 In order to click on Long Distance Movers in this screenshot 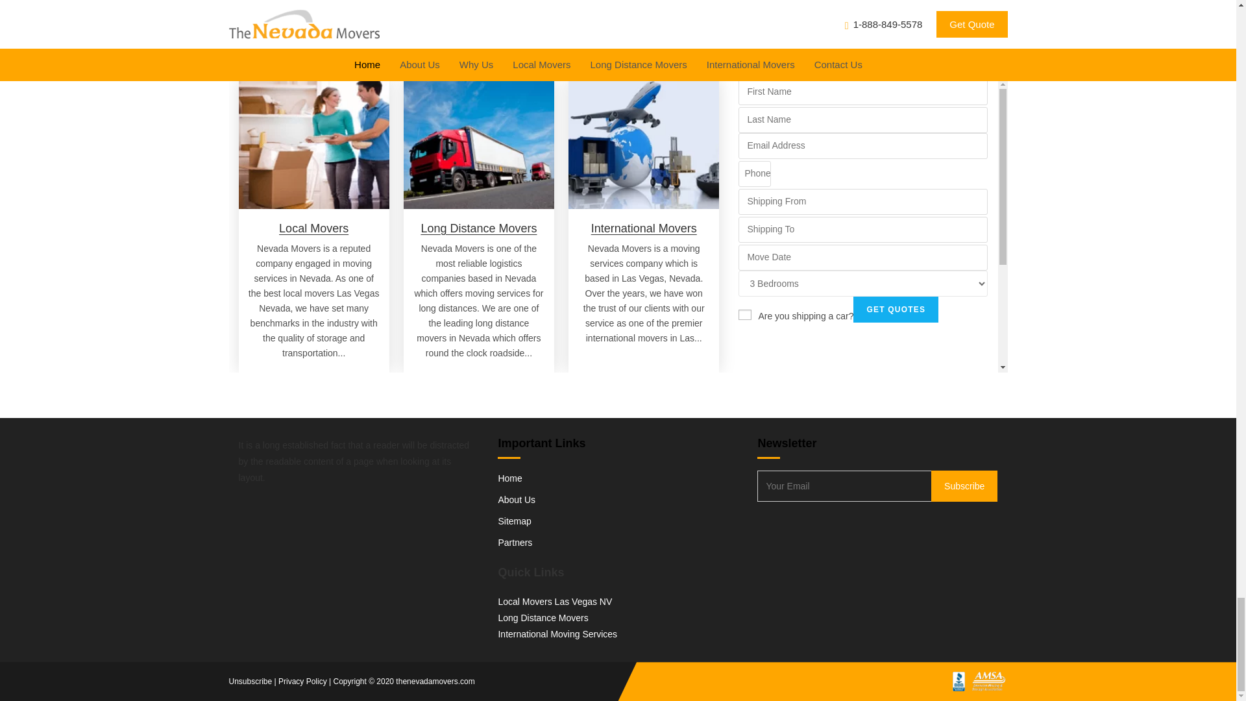, I will do `click(543, 618)`.